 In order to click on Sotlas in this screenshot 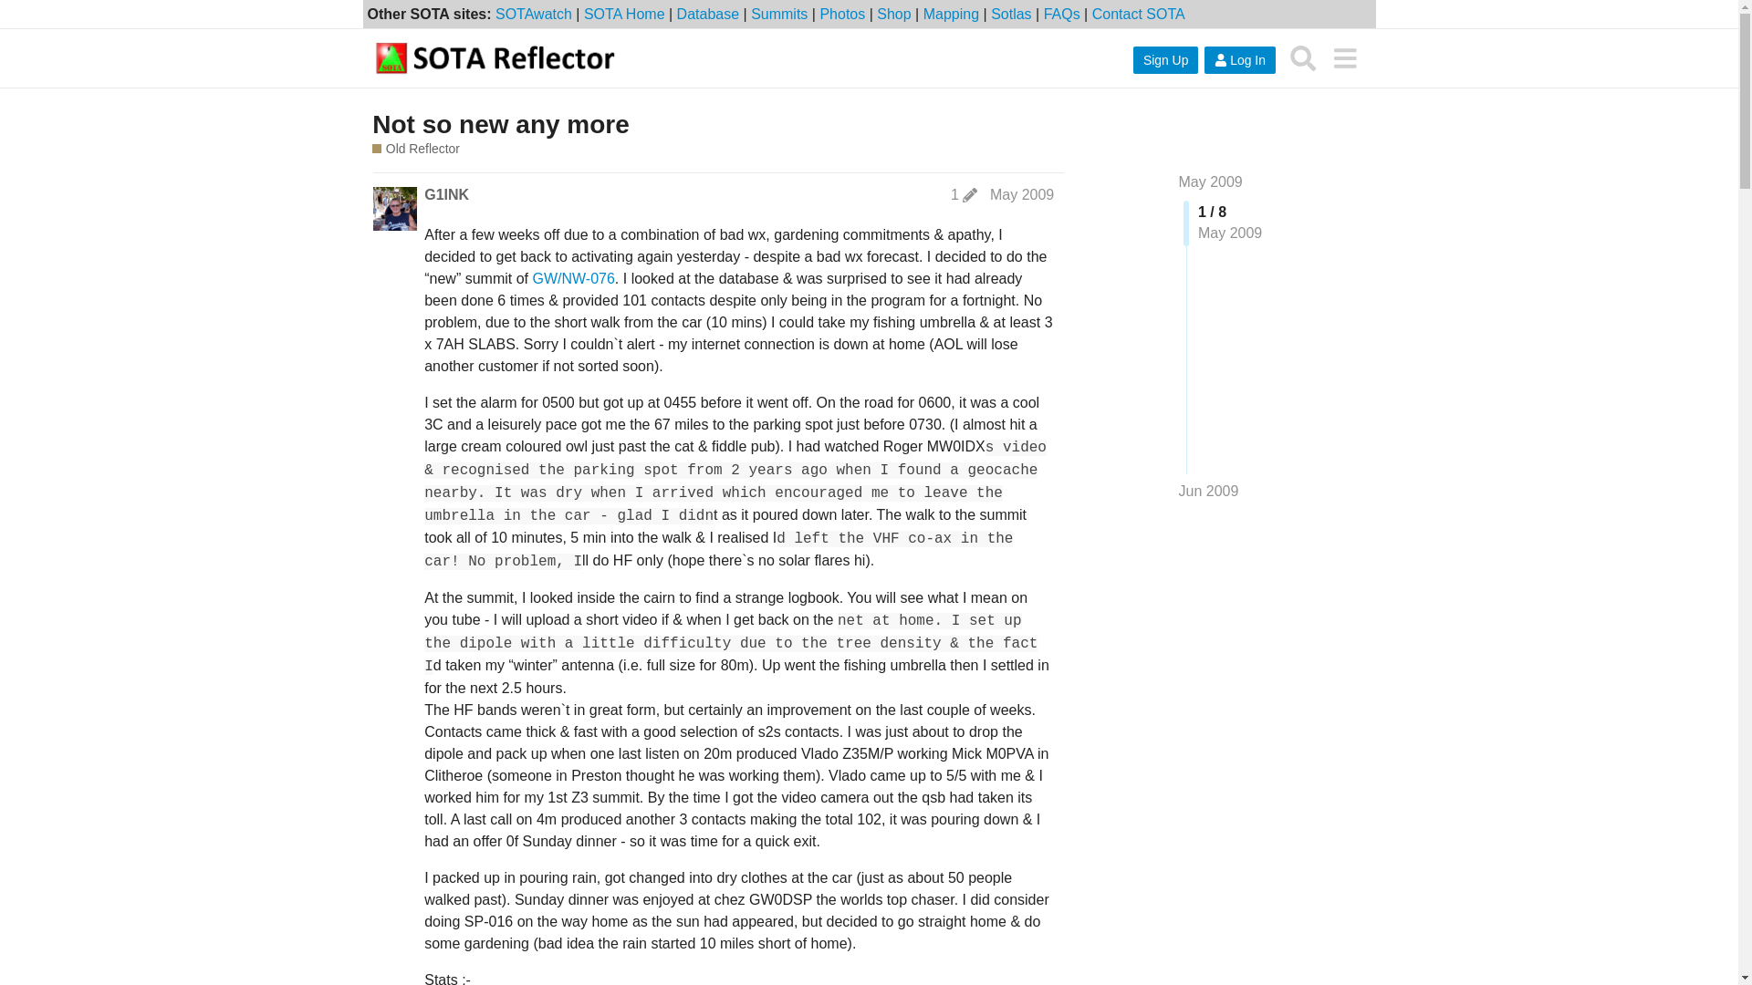, I will do `click(1011, 13)`.